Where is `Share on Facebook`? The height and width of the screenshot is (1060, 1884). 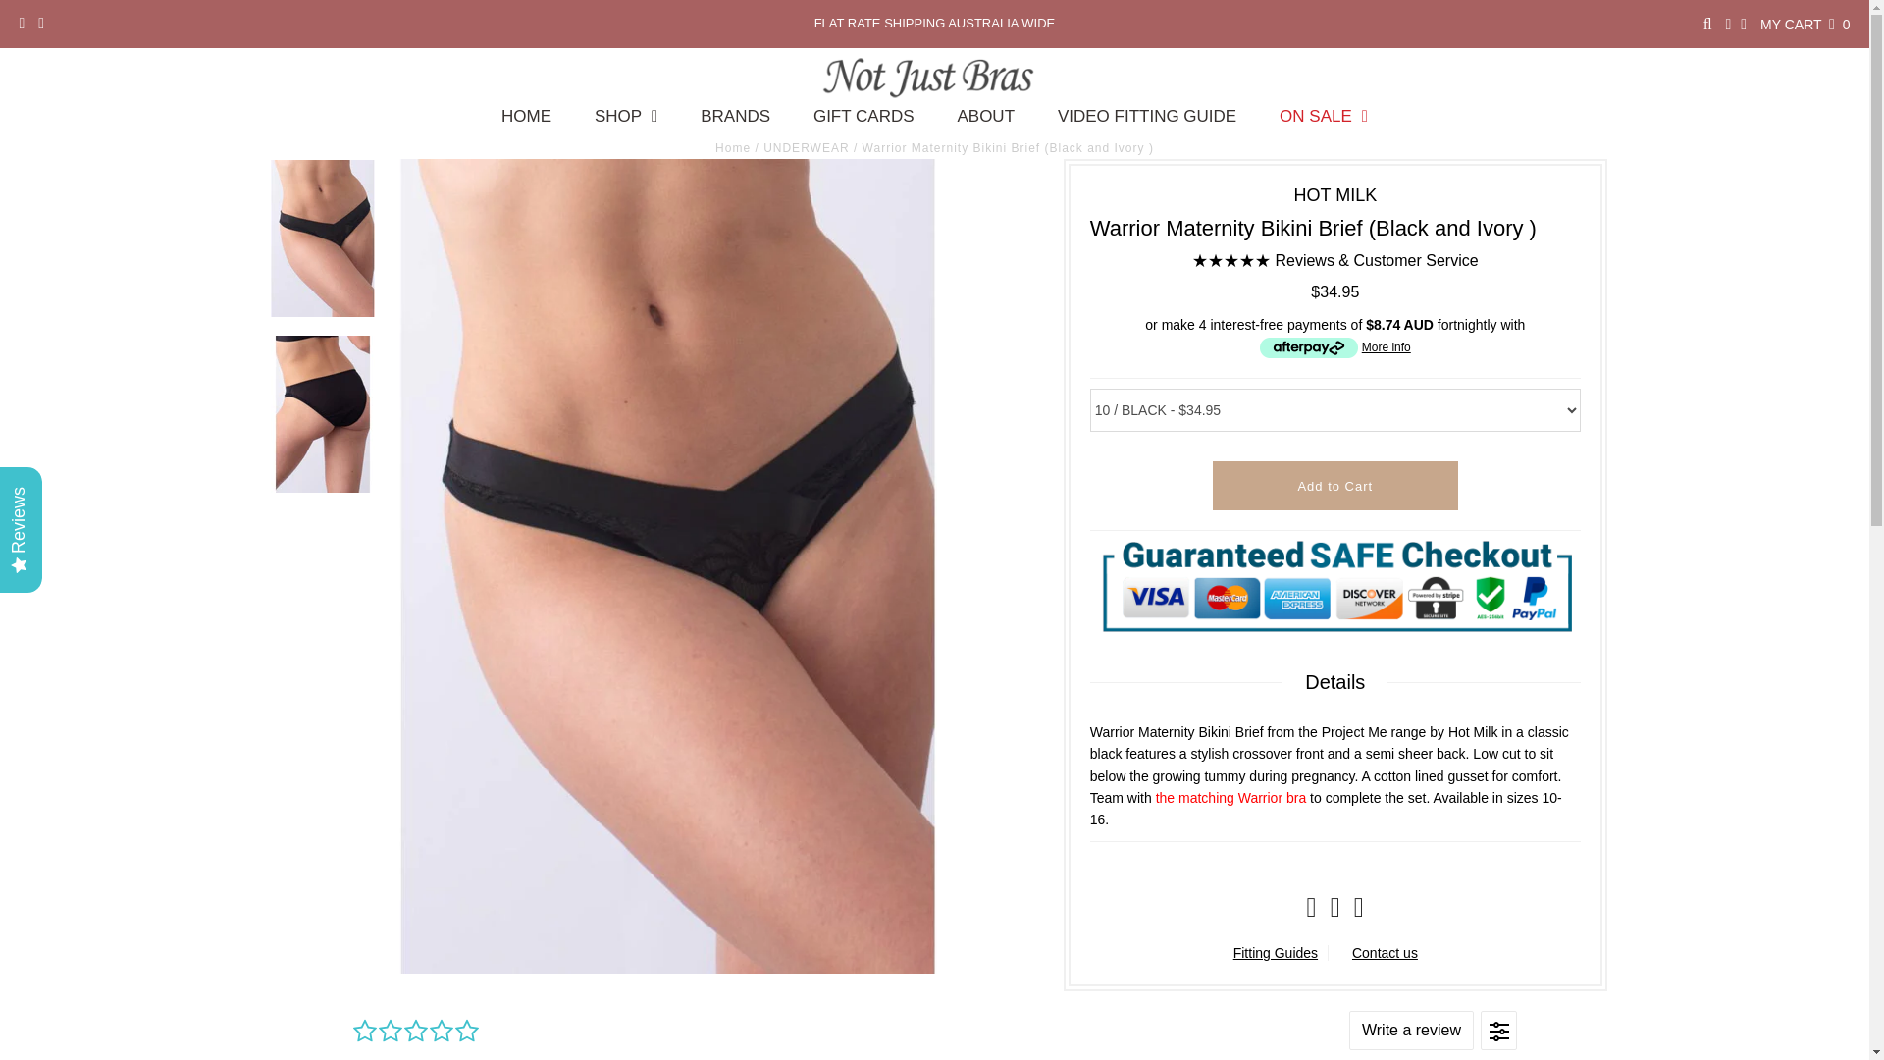 Share on Facebook is located at coordinates (1312, 912).